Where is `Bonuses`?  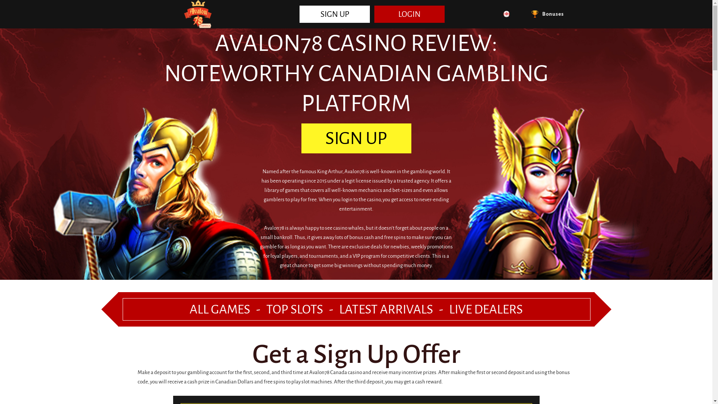 Bonuses is located at coordinates (548, 14).